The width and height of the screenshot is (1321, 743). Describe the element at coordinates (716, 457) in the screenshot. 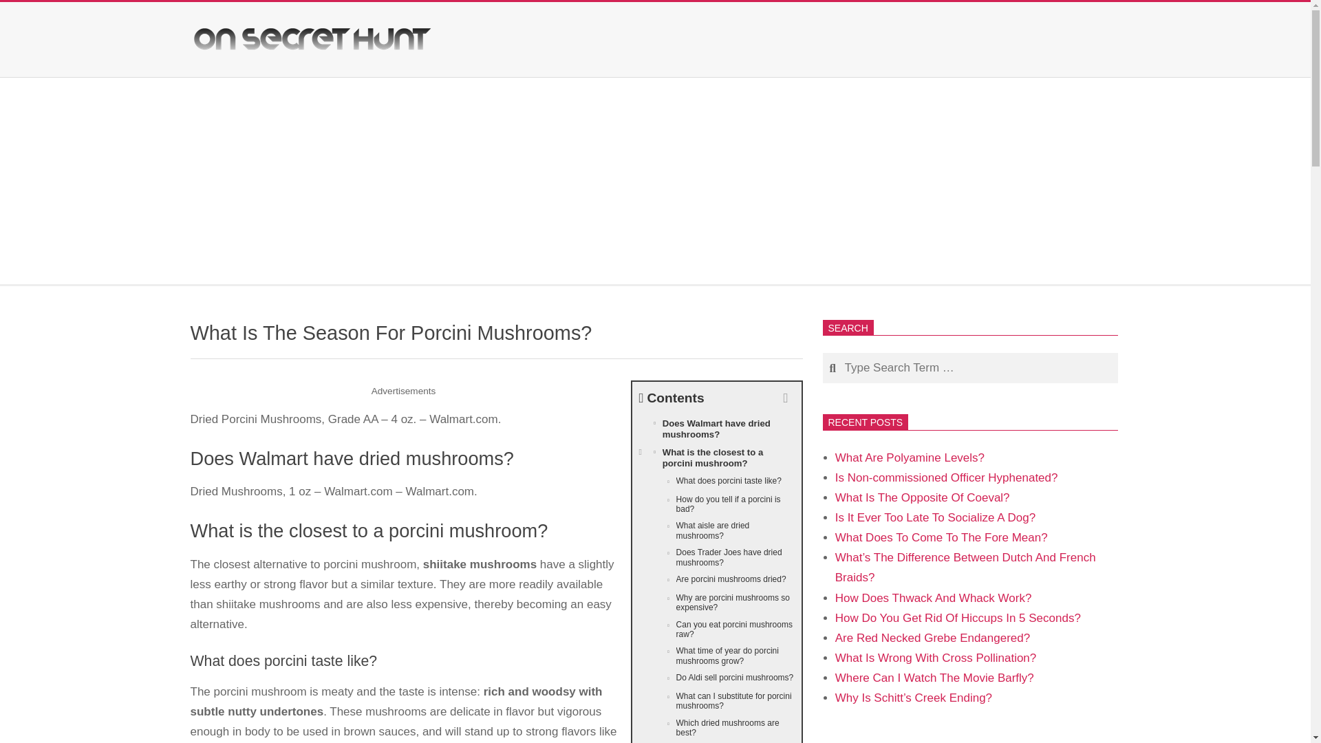

I see `What is the closest to a porcini mushroom?` at that location.